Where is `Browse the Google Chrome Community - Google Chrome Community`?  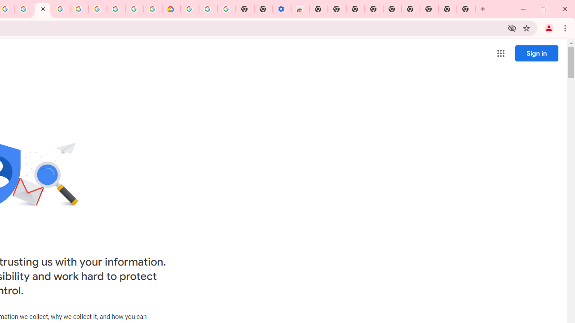 Browse the Google Chrome Community - Google Chrome Community is located at coordinates (153, 9).